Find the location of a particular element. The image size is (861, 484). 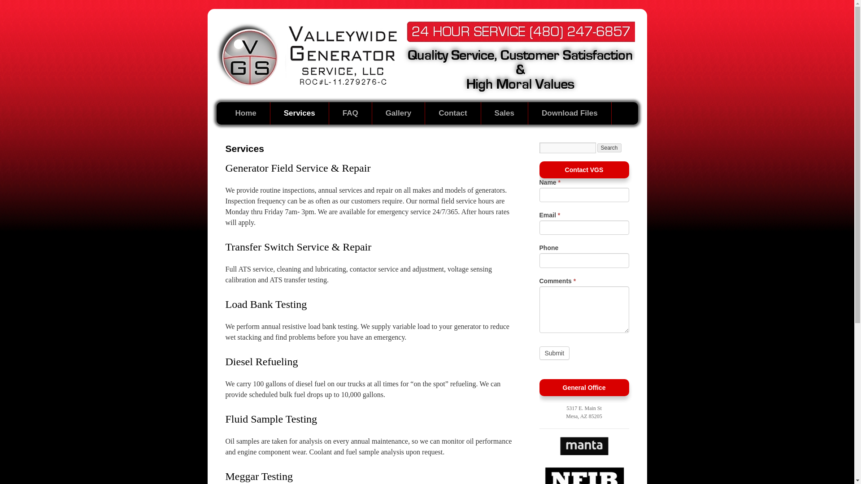

FAQ is located at coordinates (350, 113).